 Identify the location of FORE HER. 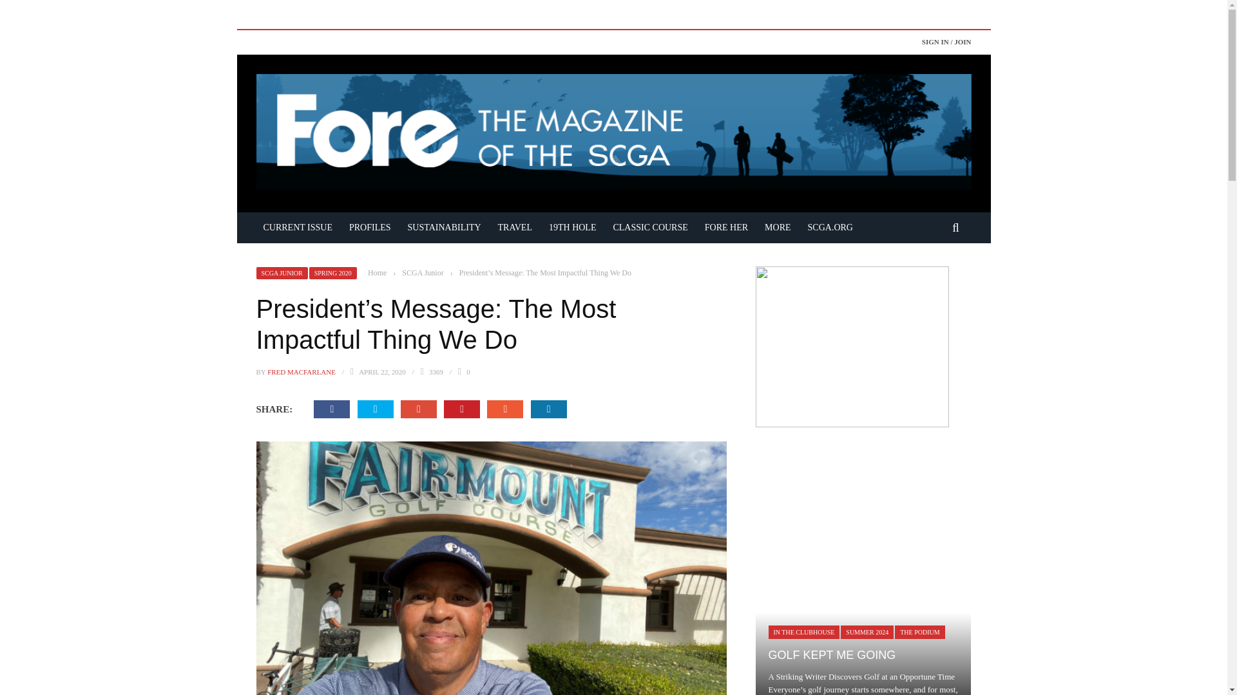
(725, 227).